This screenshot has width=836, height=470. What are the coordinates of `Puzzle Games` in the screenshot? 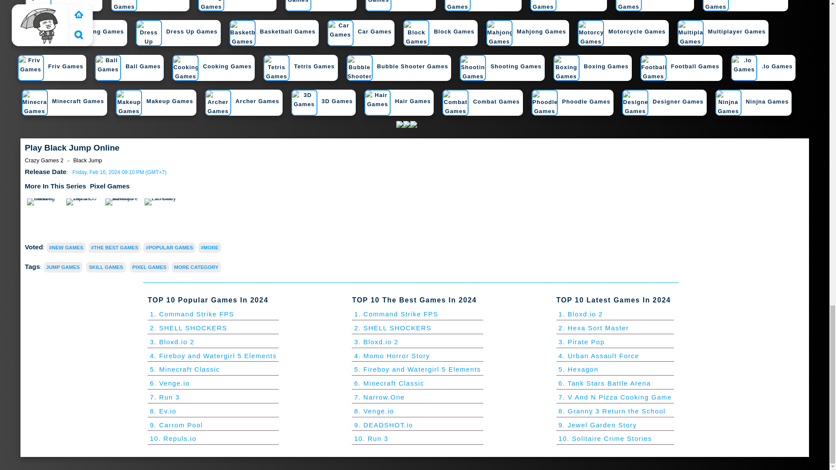 It's located at (567, 5).